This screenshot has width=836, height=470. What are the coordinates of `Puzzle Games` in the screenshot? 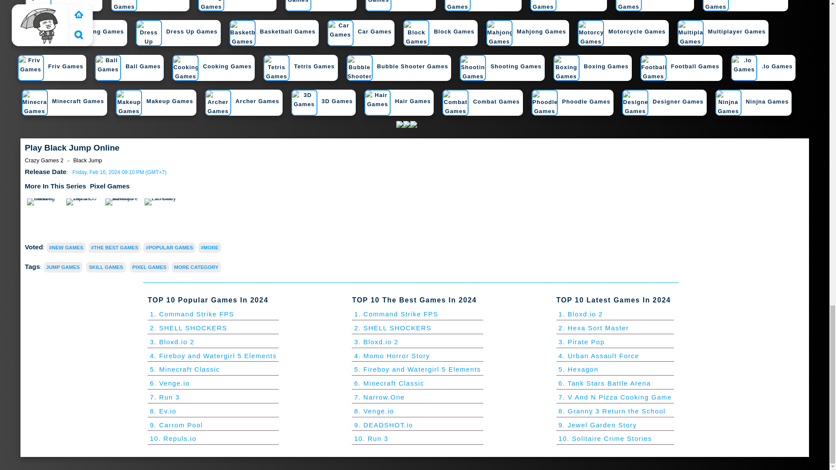 It's located at (567, 5).